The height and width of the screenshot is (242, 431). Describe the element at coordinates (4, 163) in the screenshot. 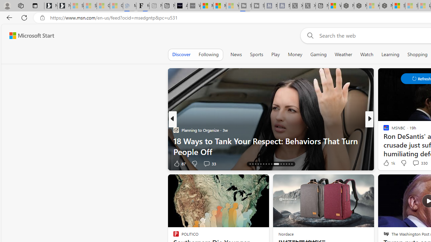

I see `View comments 39 Comment` at that location.